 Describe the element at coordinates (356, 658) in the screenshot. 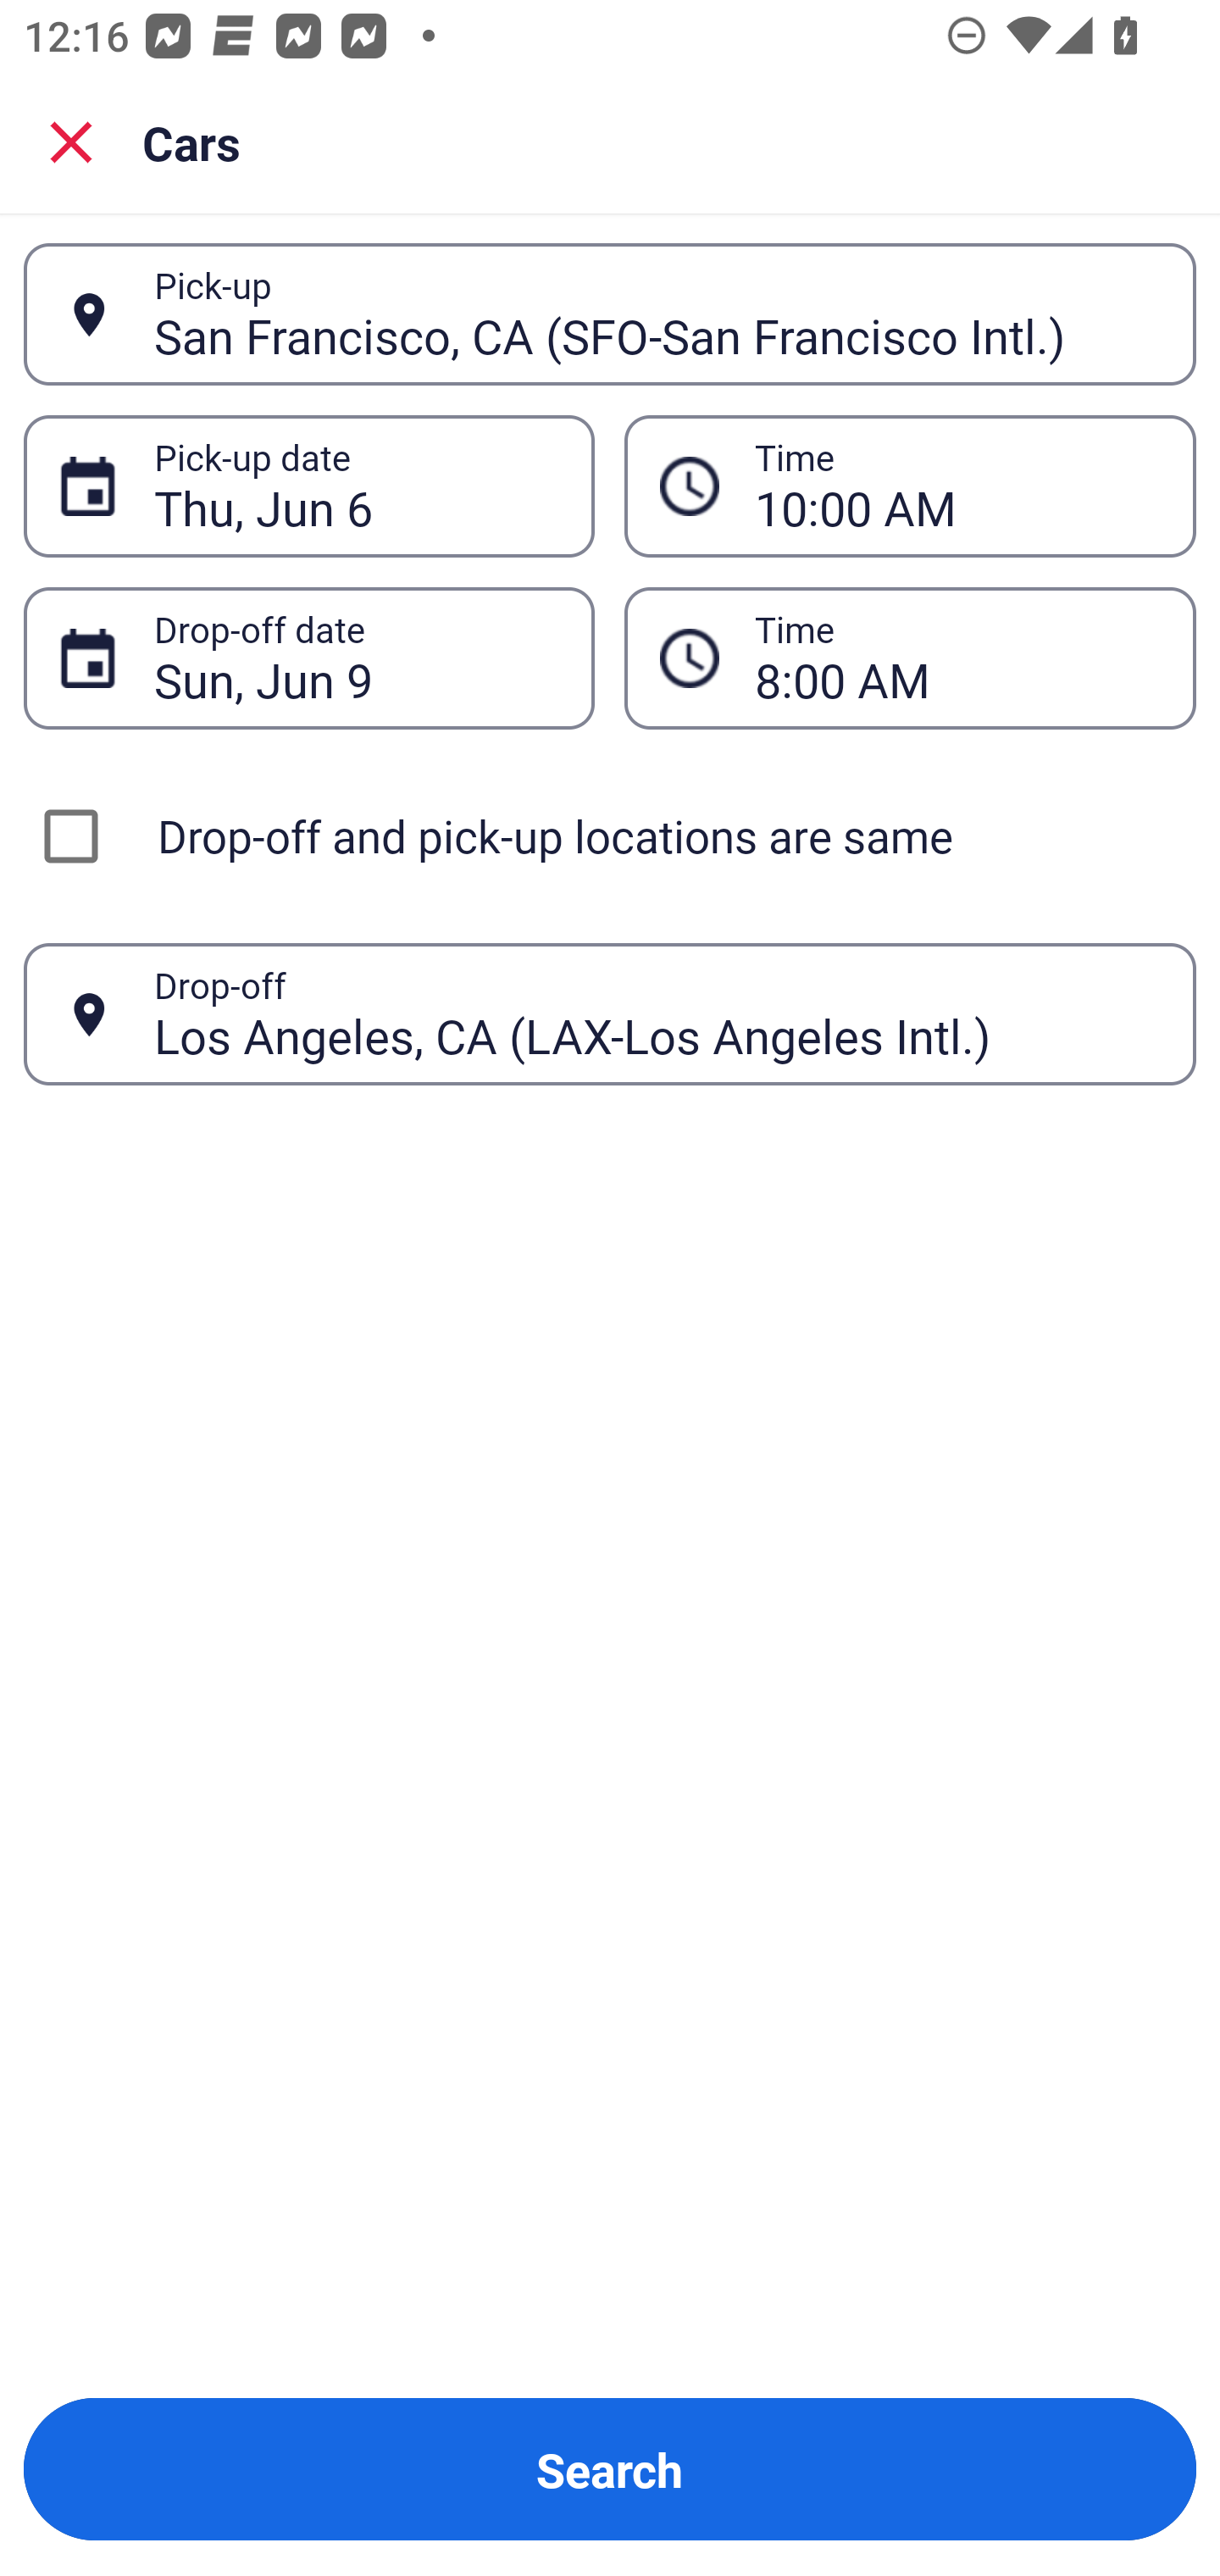

I see `Sun, Jun 9` at that location.